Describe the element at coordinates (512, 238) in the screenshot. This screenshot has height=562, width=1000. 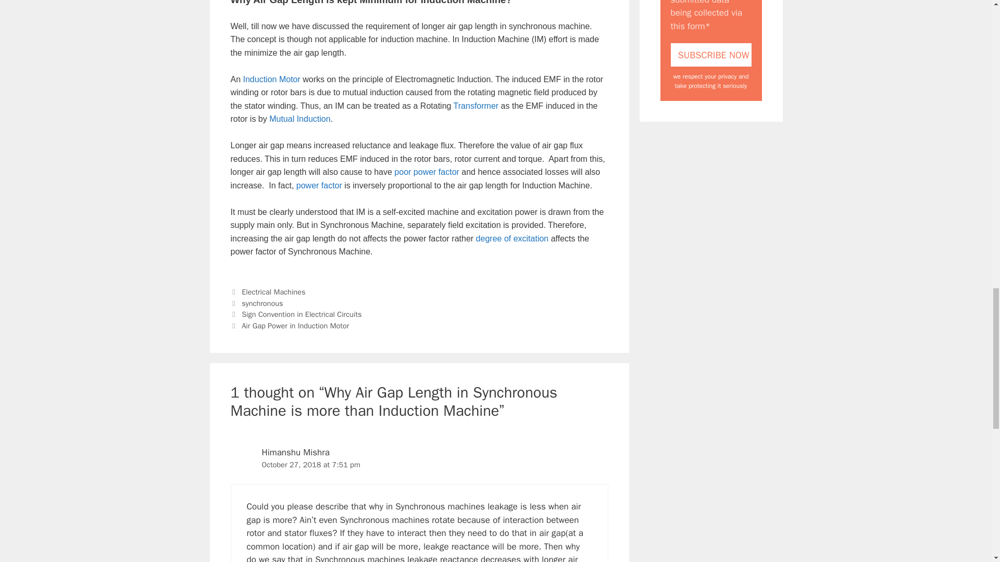
I see `degree of excitation` at that location.